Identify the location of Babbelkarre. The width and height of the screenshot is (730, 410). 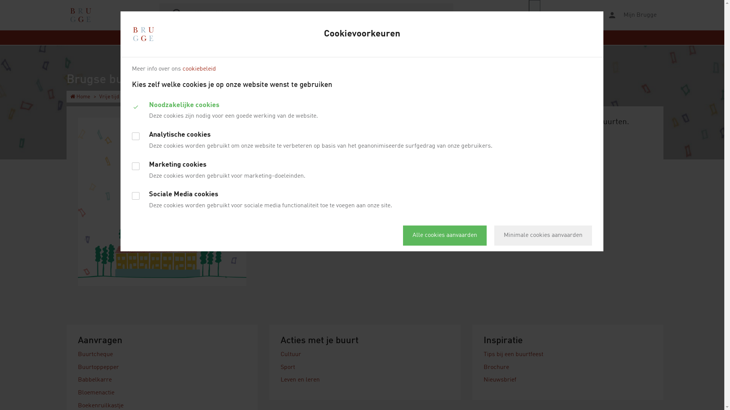
(95, 380).